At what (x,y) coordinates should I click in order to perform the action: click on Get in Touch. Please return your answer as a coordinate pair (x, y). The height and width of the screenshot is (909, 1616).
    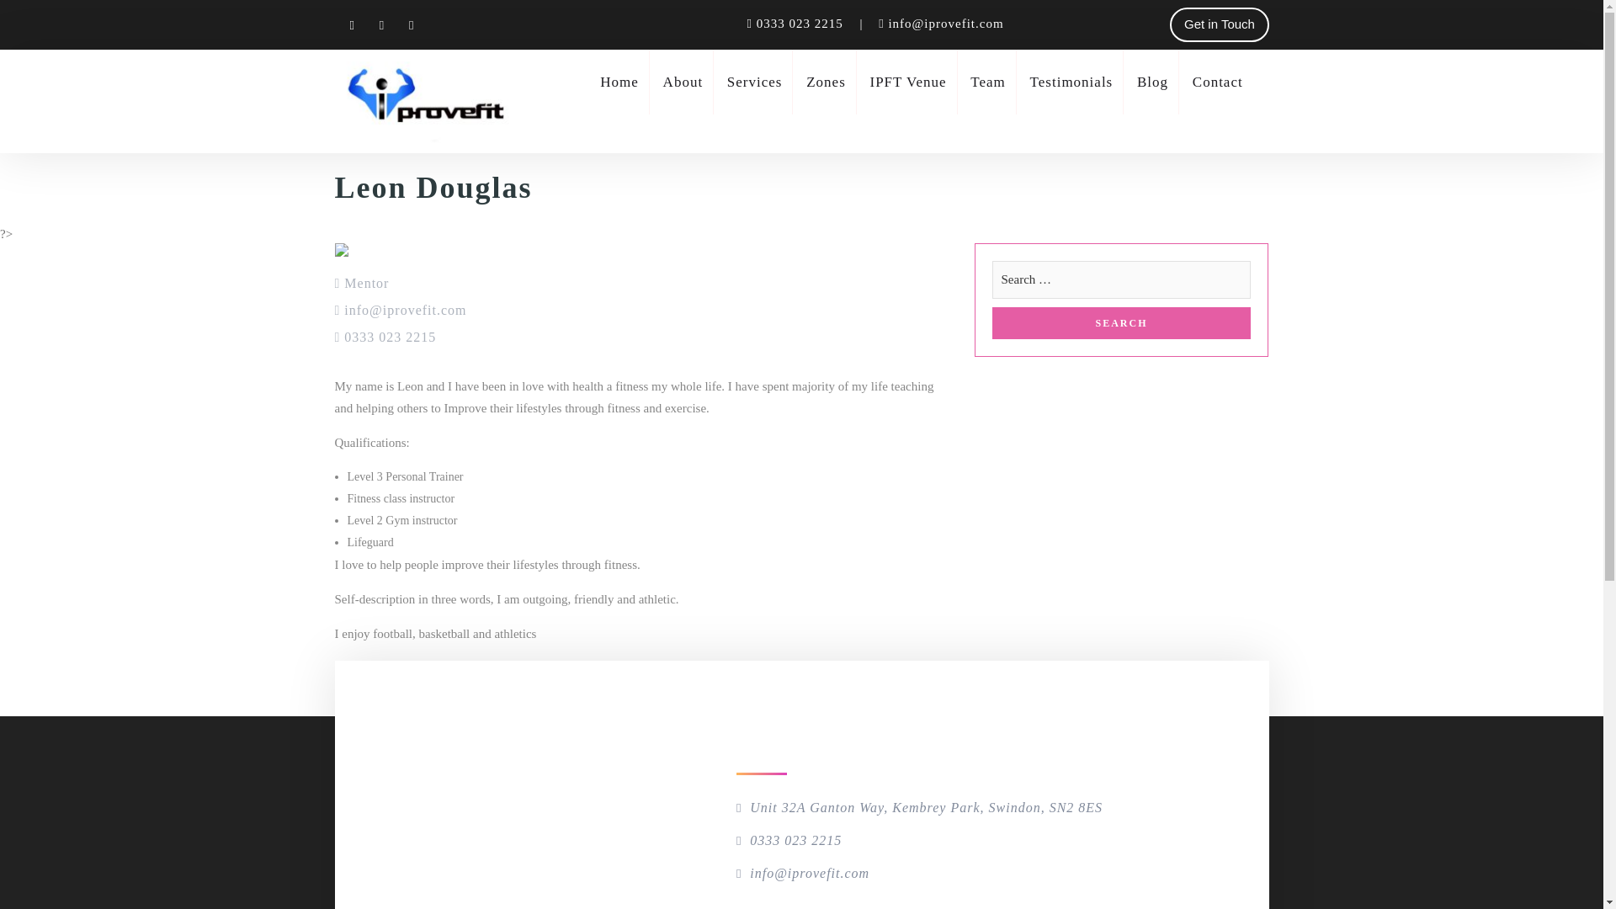
    Looking at the image, I should click on (1219, 24).